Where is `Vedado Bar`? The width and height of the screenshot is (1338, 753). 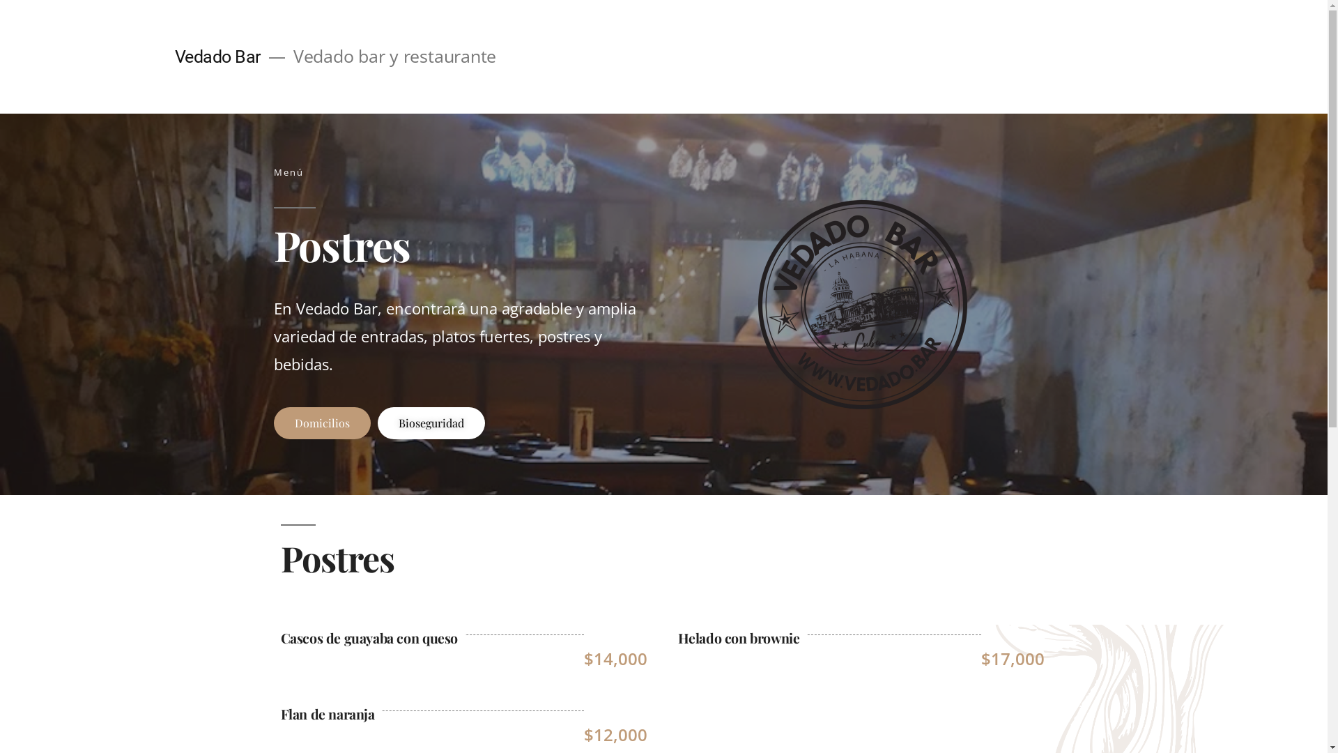
Vedado Bar is located at coordinates (217, 57).